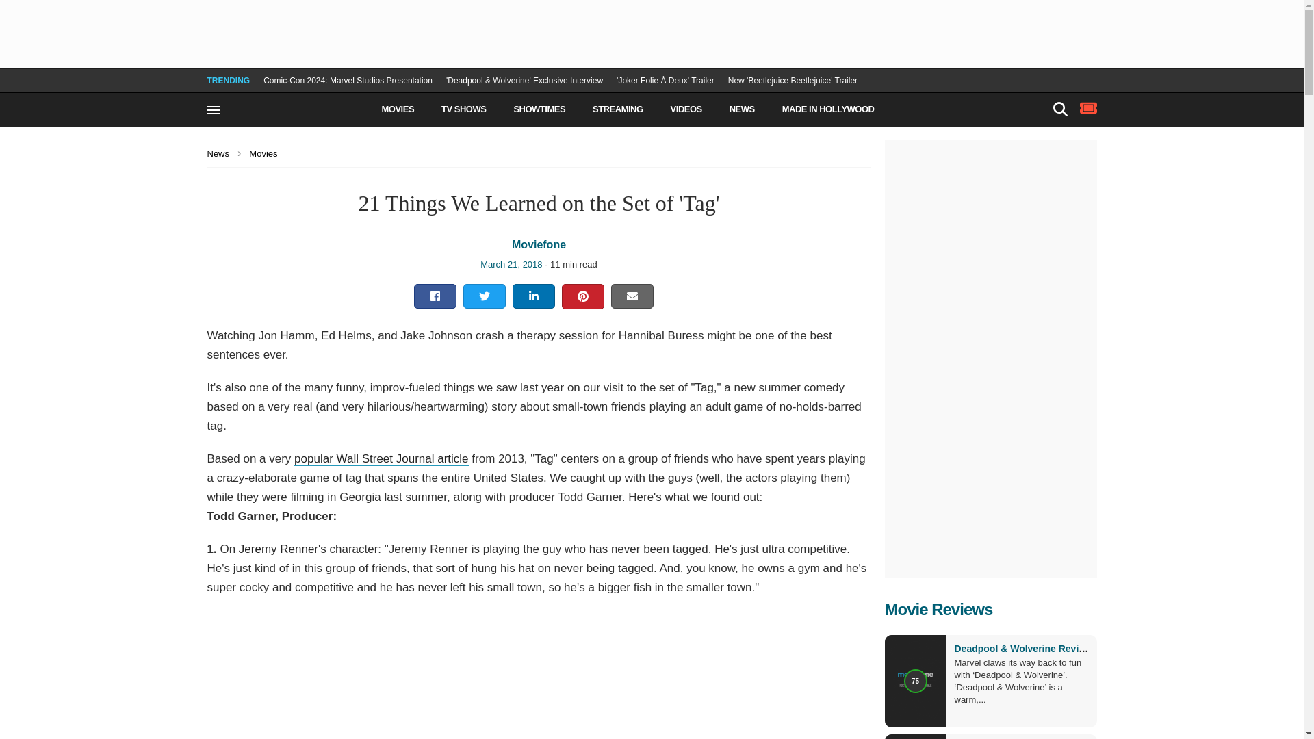 The image size is (1314, 739). What do you see at coordinates (299, 105) in the screenshot?
I see `Moviefone` at bounding box center [299, 105].